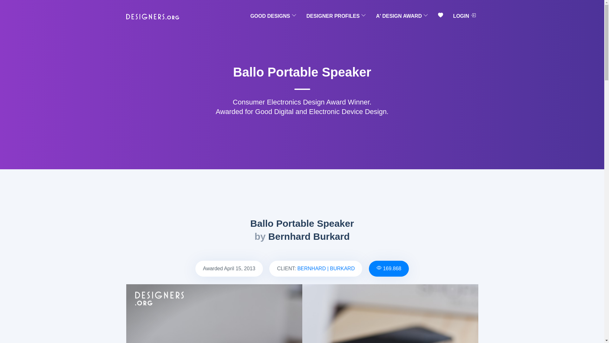 The image size is (609, 343). What do you see at coordinates (402, 16) in the screenshot?
I see `A' DESIGN AWARD` at bounding box center [402, 16].